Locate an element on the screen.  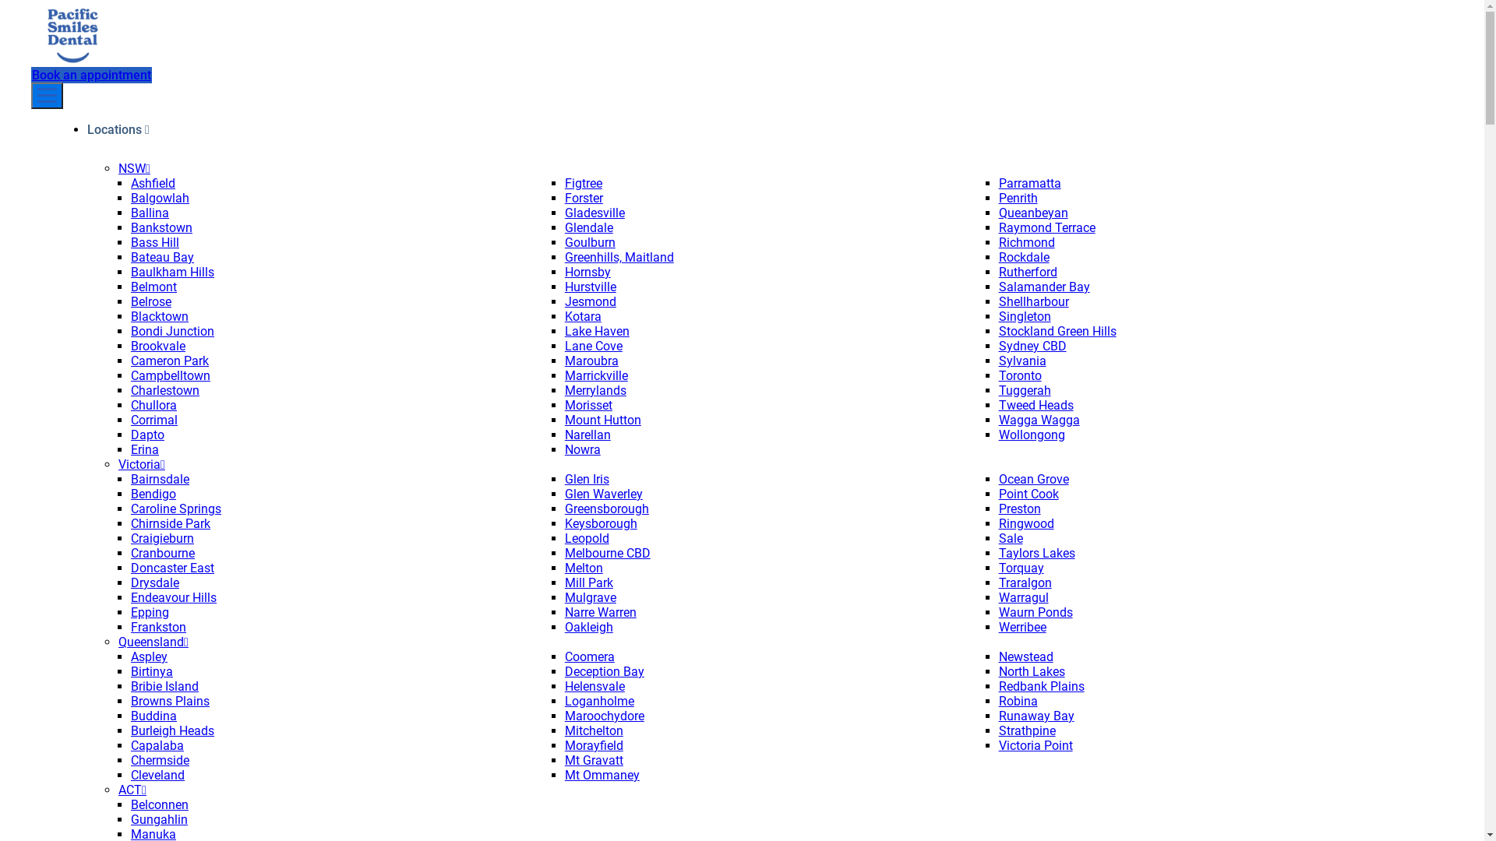
Corrimal is located at coordinates (154, 420).